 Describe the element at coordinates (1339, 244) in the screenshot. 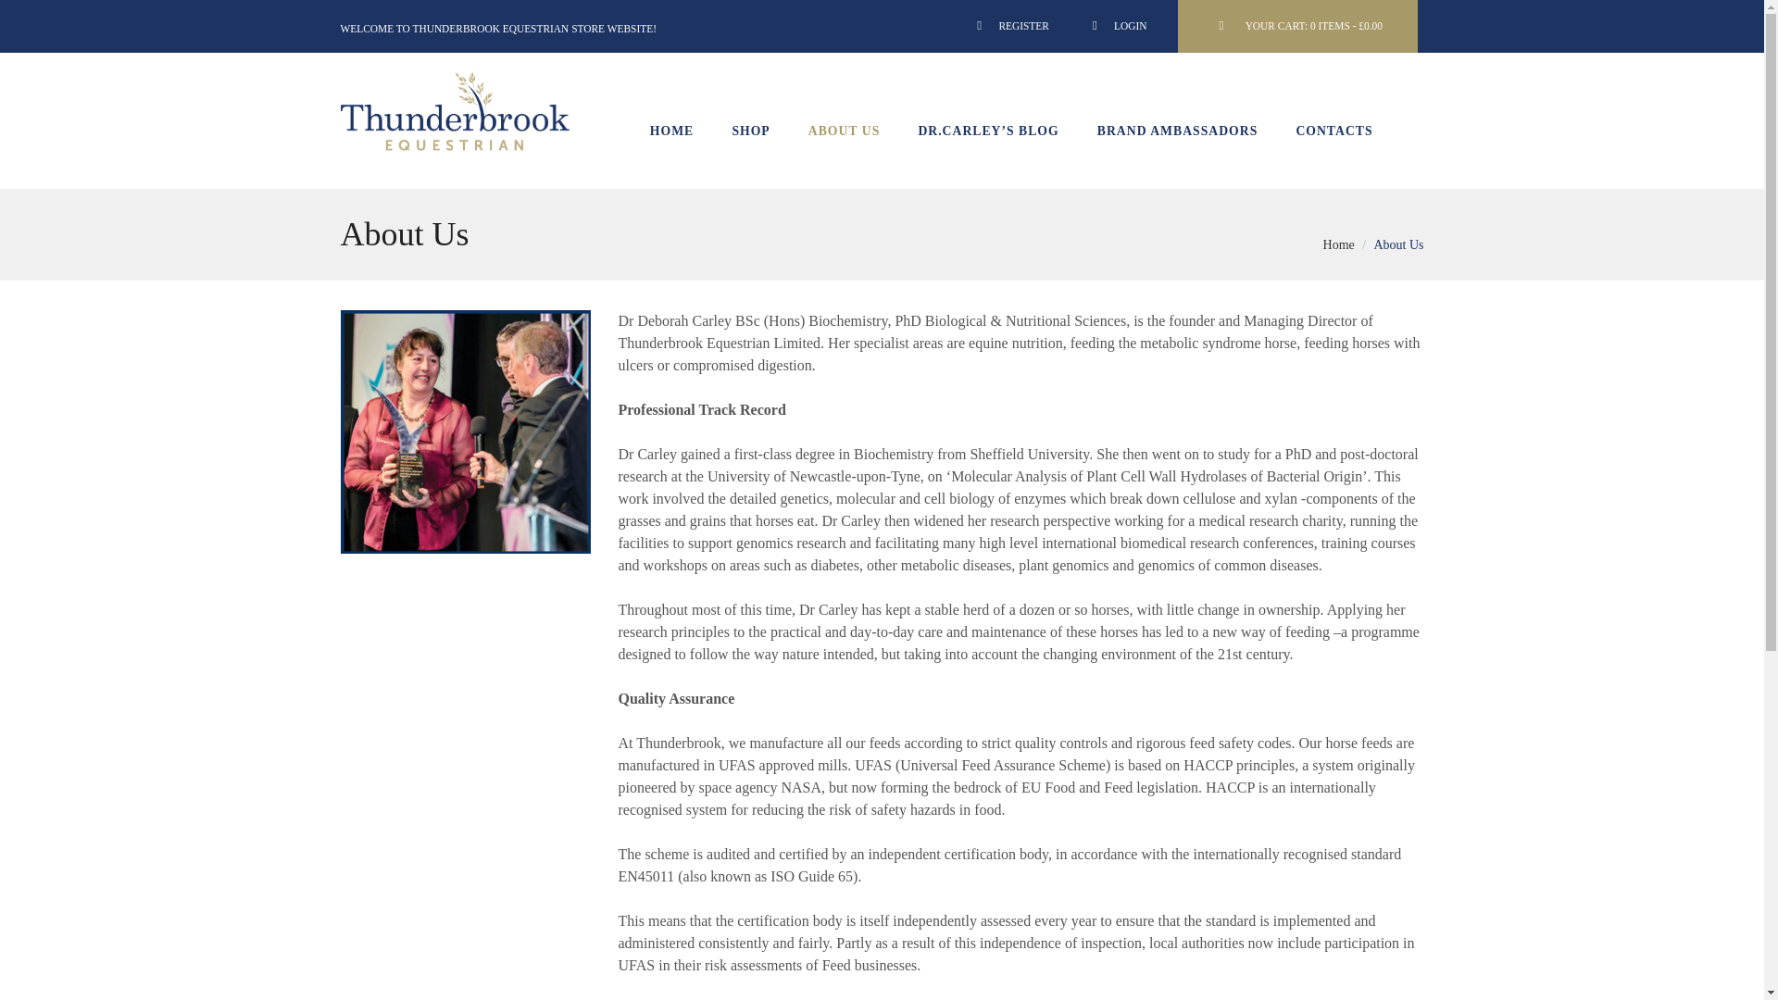

I see `Home` at that location.